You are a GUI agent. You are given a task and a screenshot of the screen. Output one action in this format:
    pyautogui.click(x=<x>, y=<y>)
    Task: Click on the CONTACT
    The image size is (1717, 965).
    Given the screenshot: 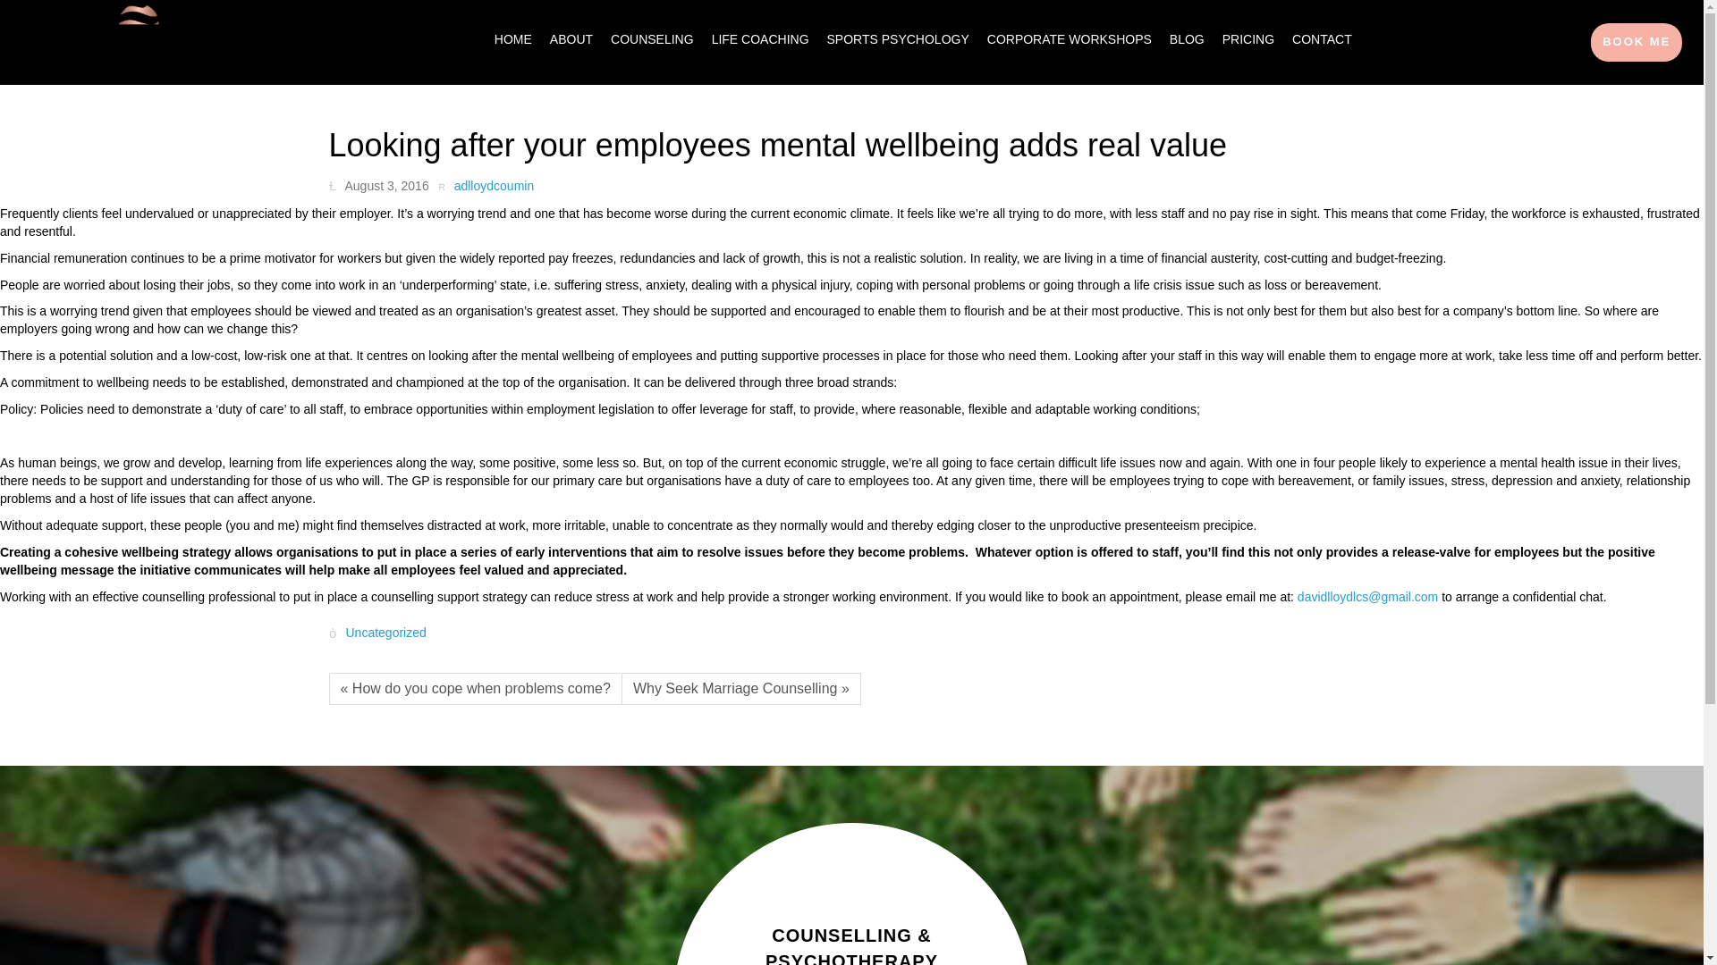 What is the action you would take?
    pyautogui.click(x=1322, y=39)
    